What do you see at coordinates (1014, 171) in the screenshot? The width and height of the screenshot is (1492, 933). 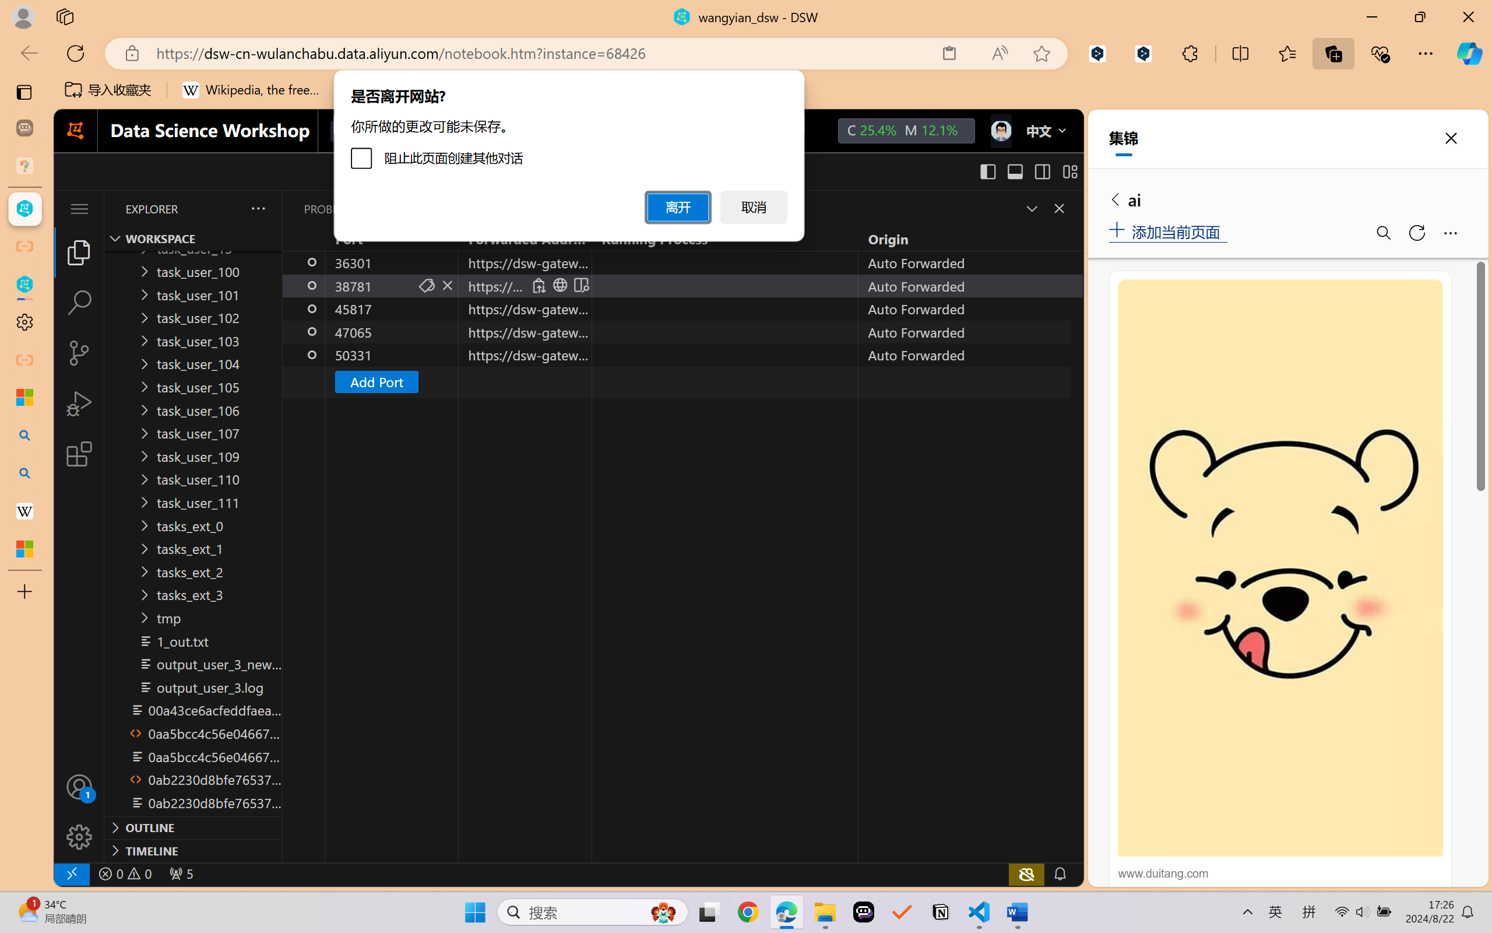 I see `Toggle Panel (Ctrl+J)` at bounding box center [1014, 171].